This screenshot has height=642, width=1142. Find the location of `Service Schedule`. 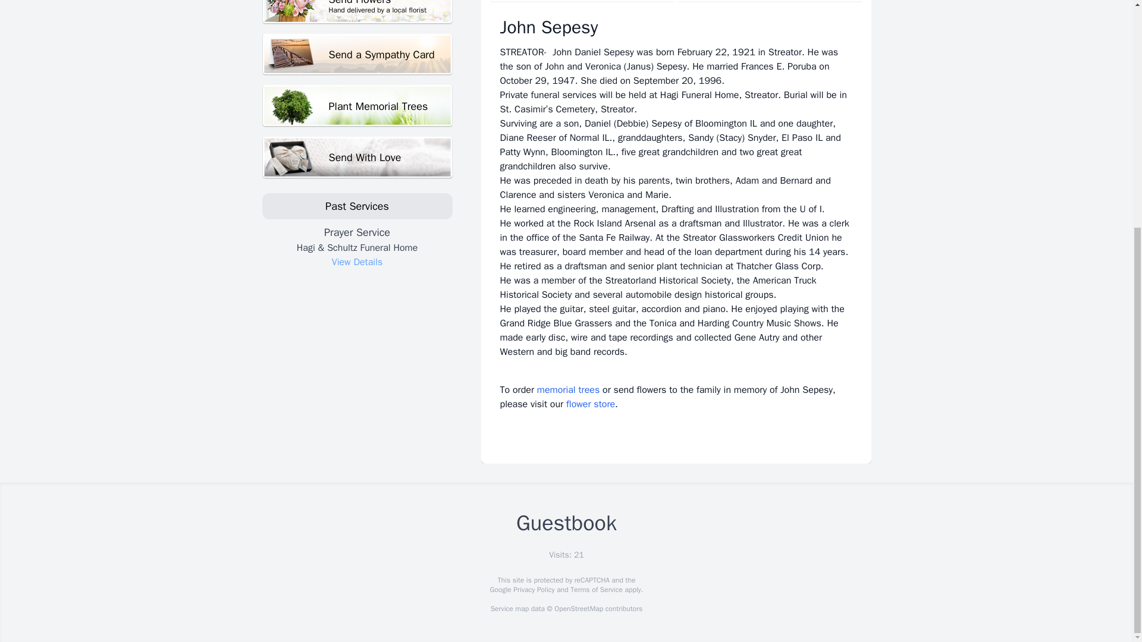

Service Schedule is located at coordinates (770, 1).